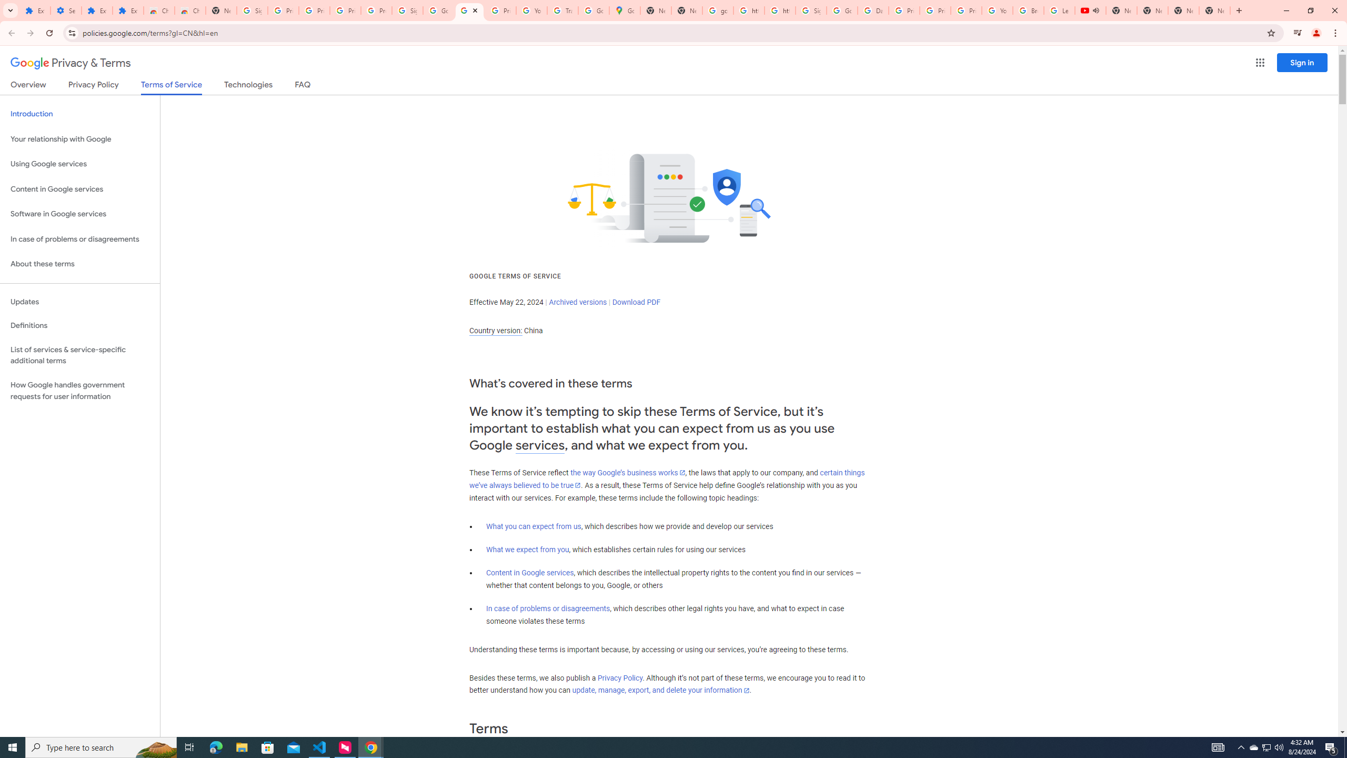  I want to click on About these terms, so click(80, 264).